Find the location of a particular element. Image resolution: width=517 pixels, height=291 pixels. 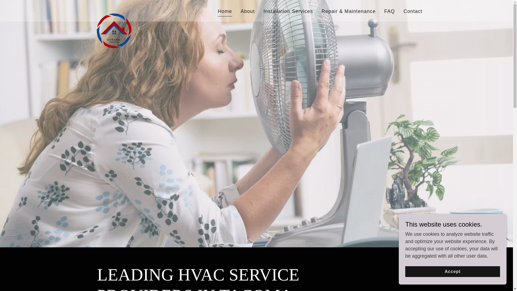

Contact is located at coordinates (413, 11).